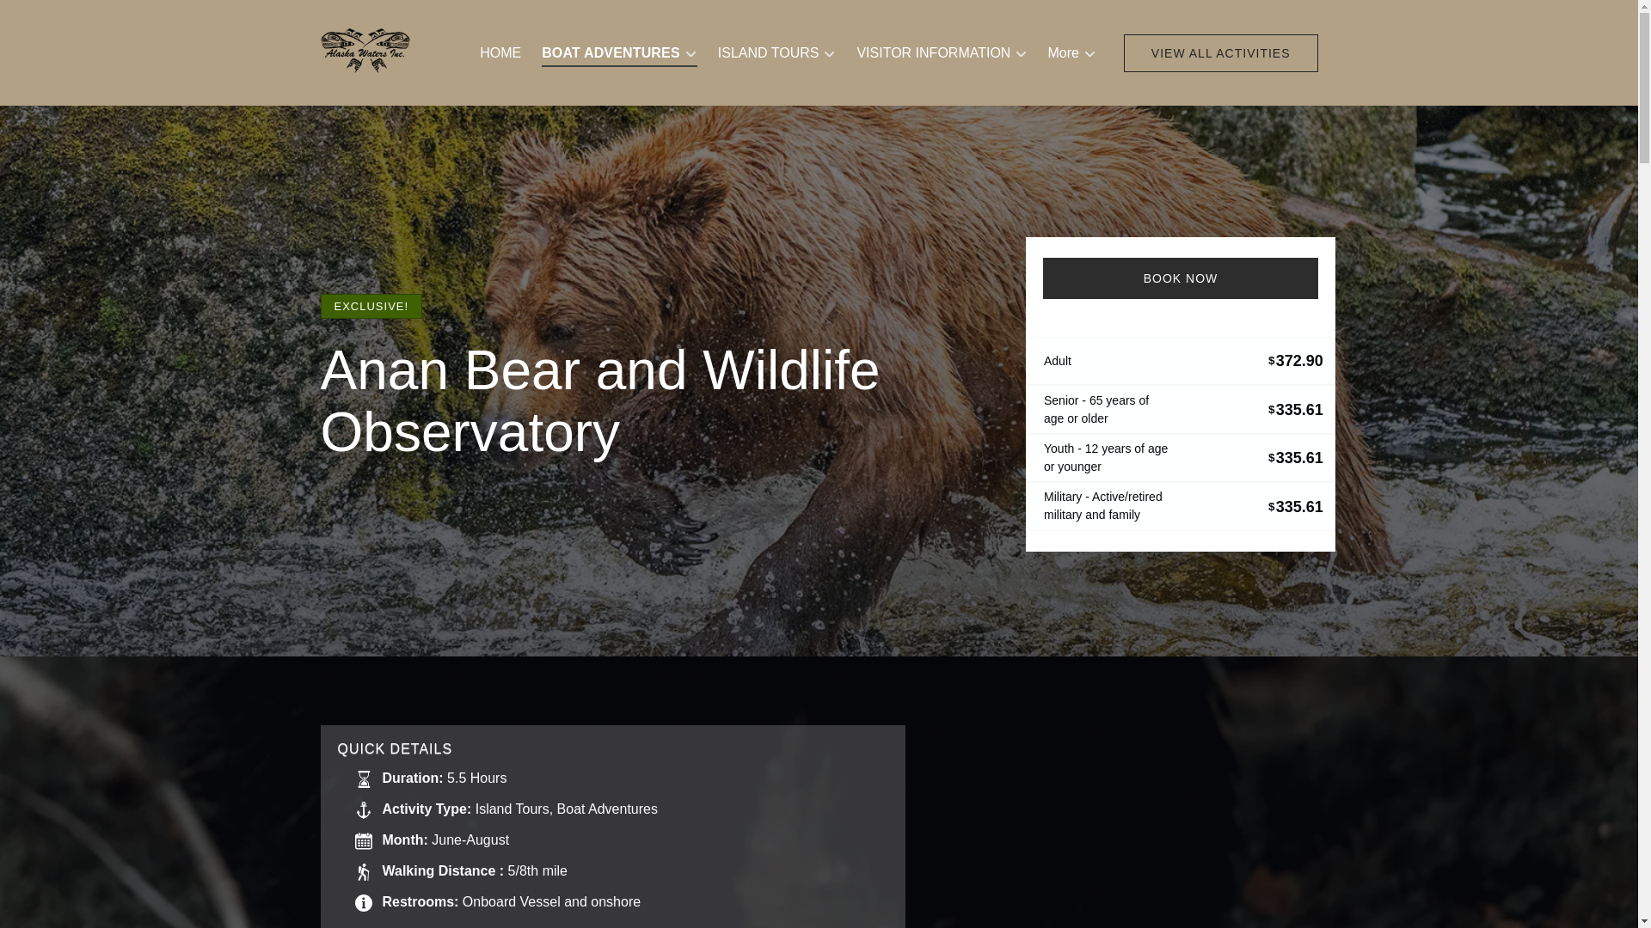  Describe the element at coordinates (1180, 278) in the screenshot. I see `BOOK NOW` at that location.